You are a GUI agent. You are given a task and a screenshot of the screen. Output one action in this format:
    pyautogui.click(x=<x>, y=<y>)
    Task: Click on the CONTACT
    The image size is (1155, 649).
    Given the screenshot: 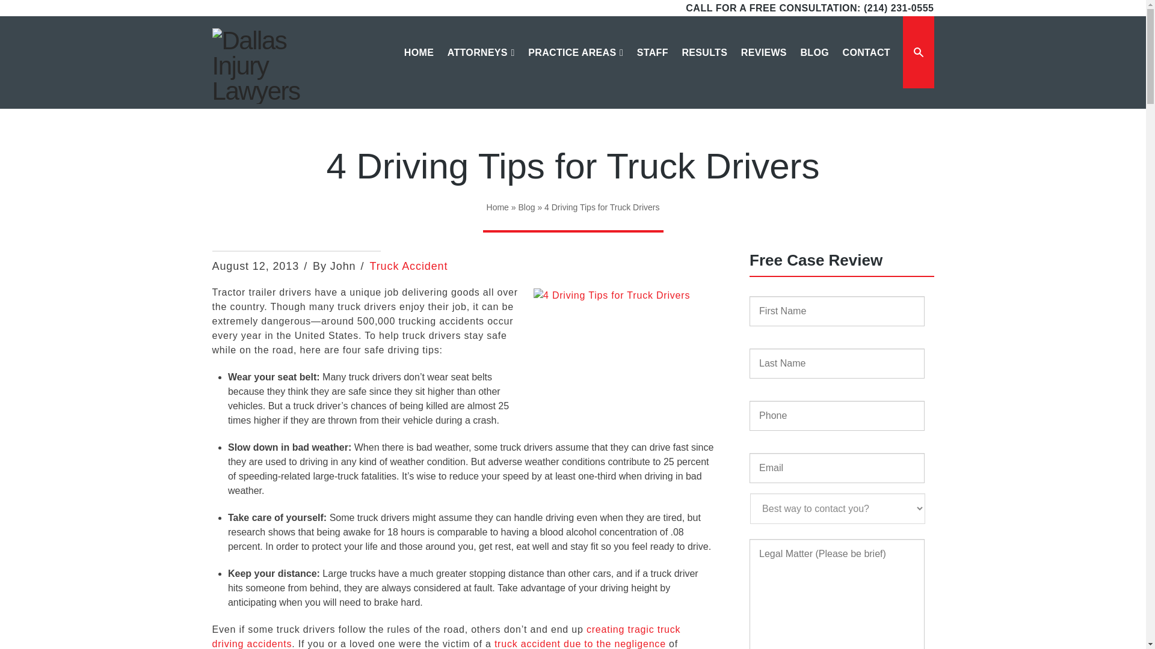 What is the action you would take?
    pyautogui.click(x=866, y=64)
    